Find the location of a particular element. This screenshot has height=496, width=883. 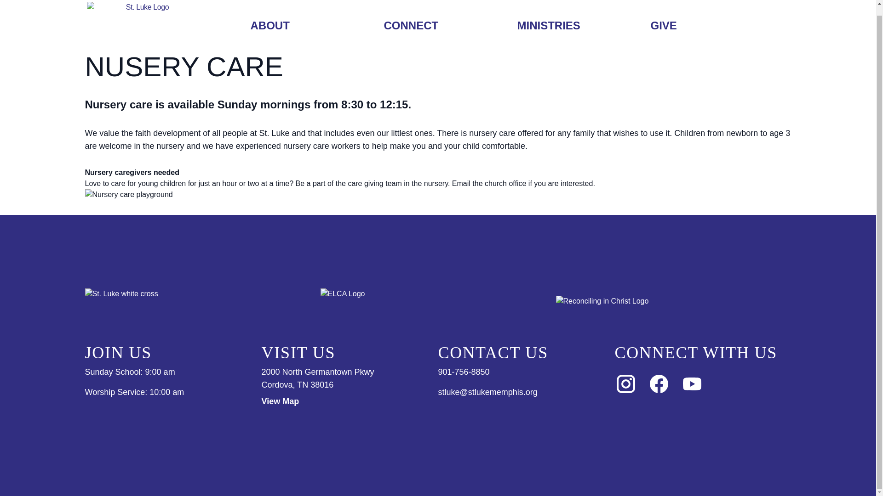

MINISTRIES is located at coordinates (548, 17).